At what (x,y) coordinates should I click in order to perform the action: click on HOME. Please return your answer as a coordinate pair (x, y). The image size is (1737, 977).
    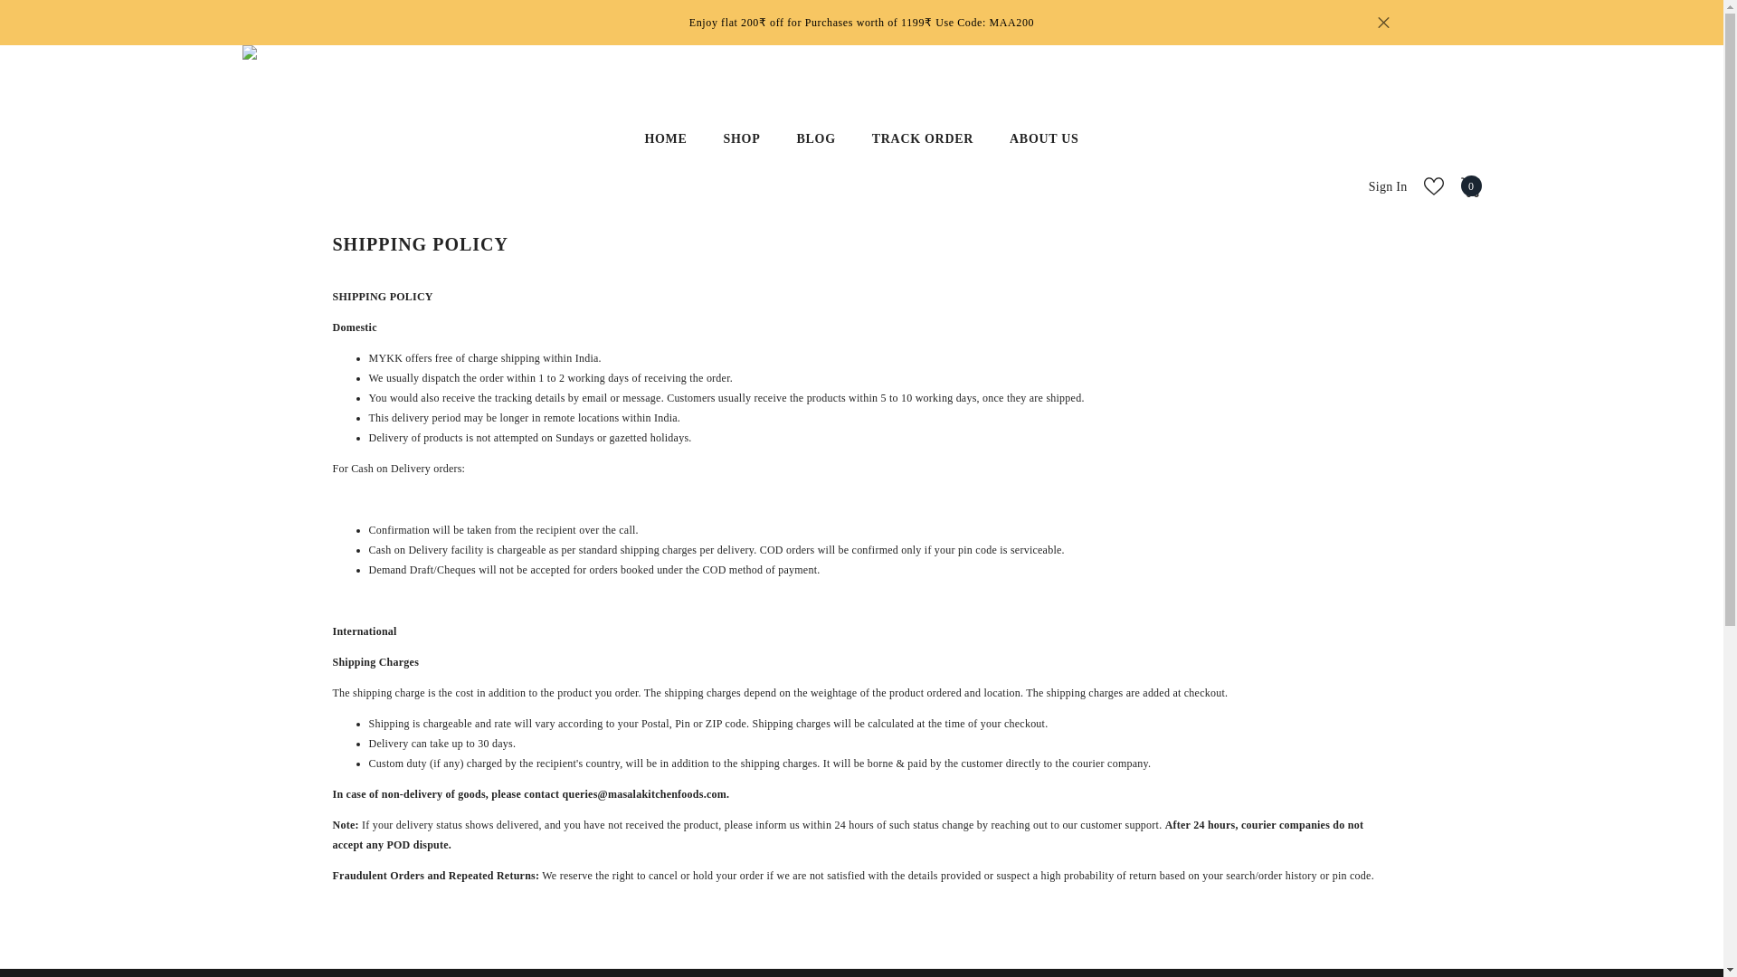
    Looking at the image, I should click on (742, 165).